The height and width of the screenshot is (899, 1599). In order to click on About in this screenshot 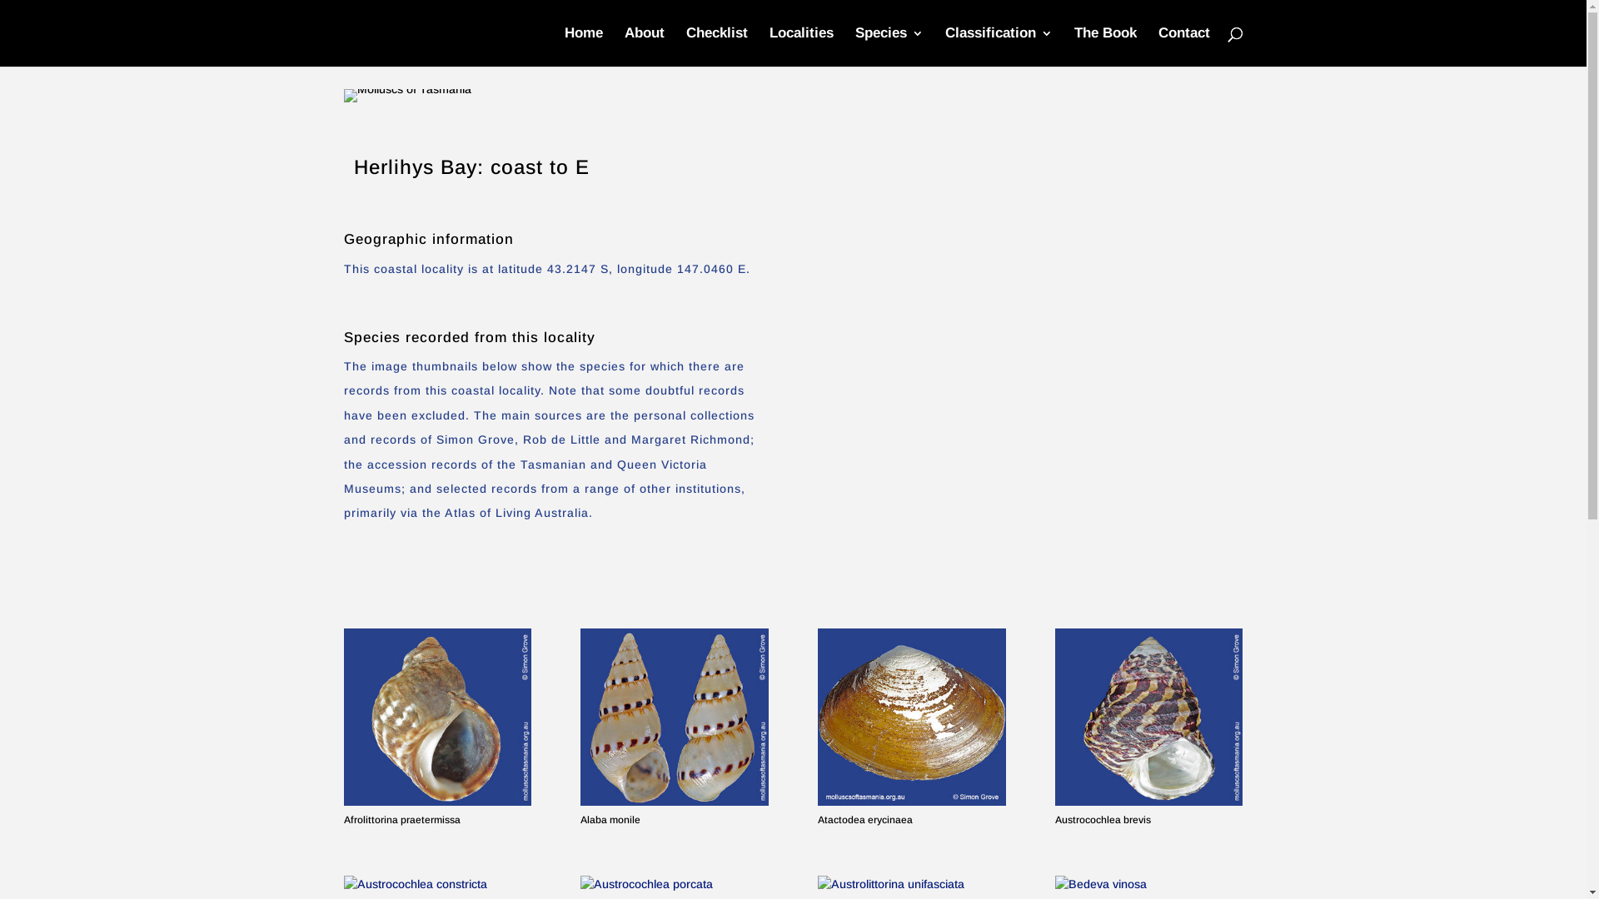, I will do `click(645, 47)`.